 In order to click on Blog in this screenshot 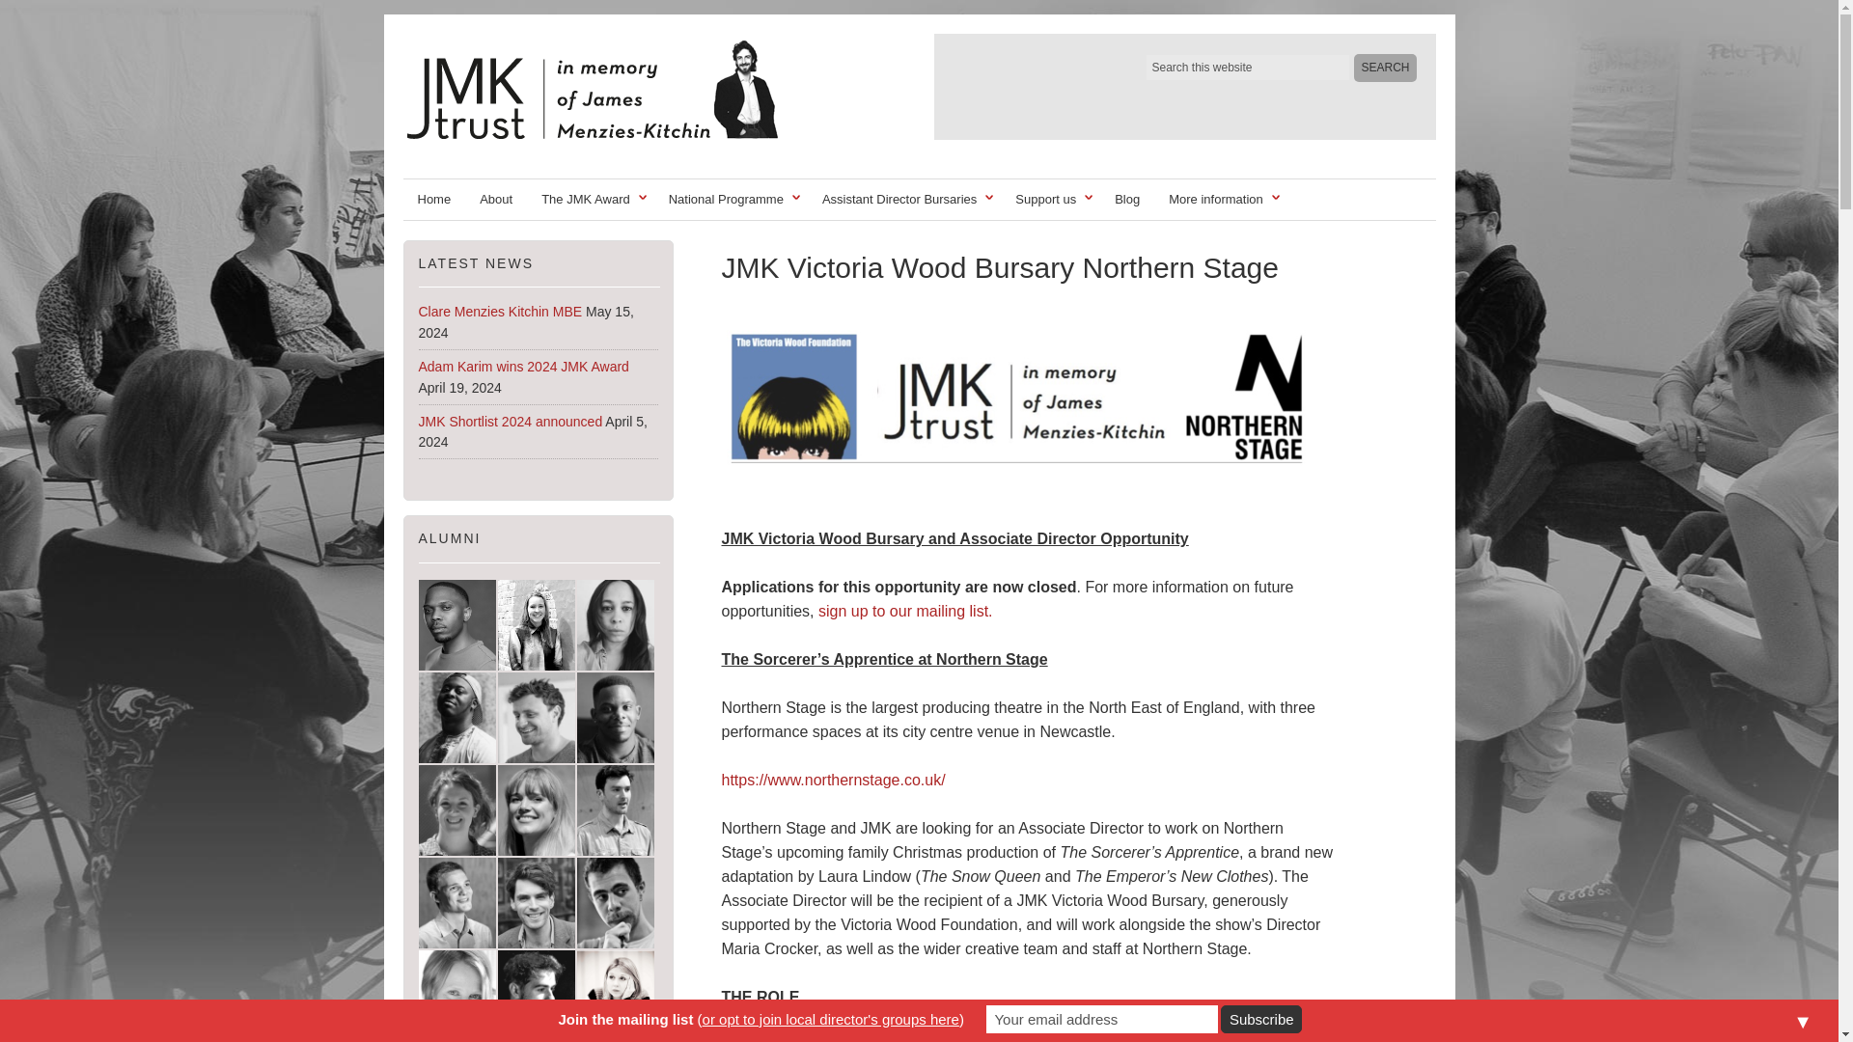, I will do `click(1127, 199)`.